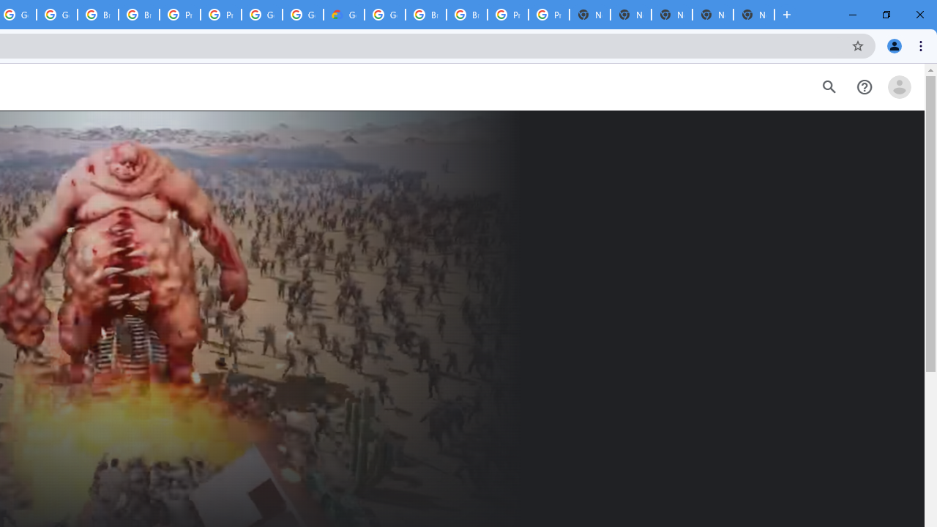 The width and height of the screenshot is (937, 527). I want to click on Google Cloud Platform, so click(262, 15).